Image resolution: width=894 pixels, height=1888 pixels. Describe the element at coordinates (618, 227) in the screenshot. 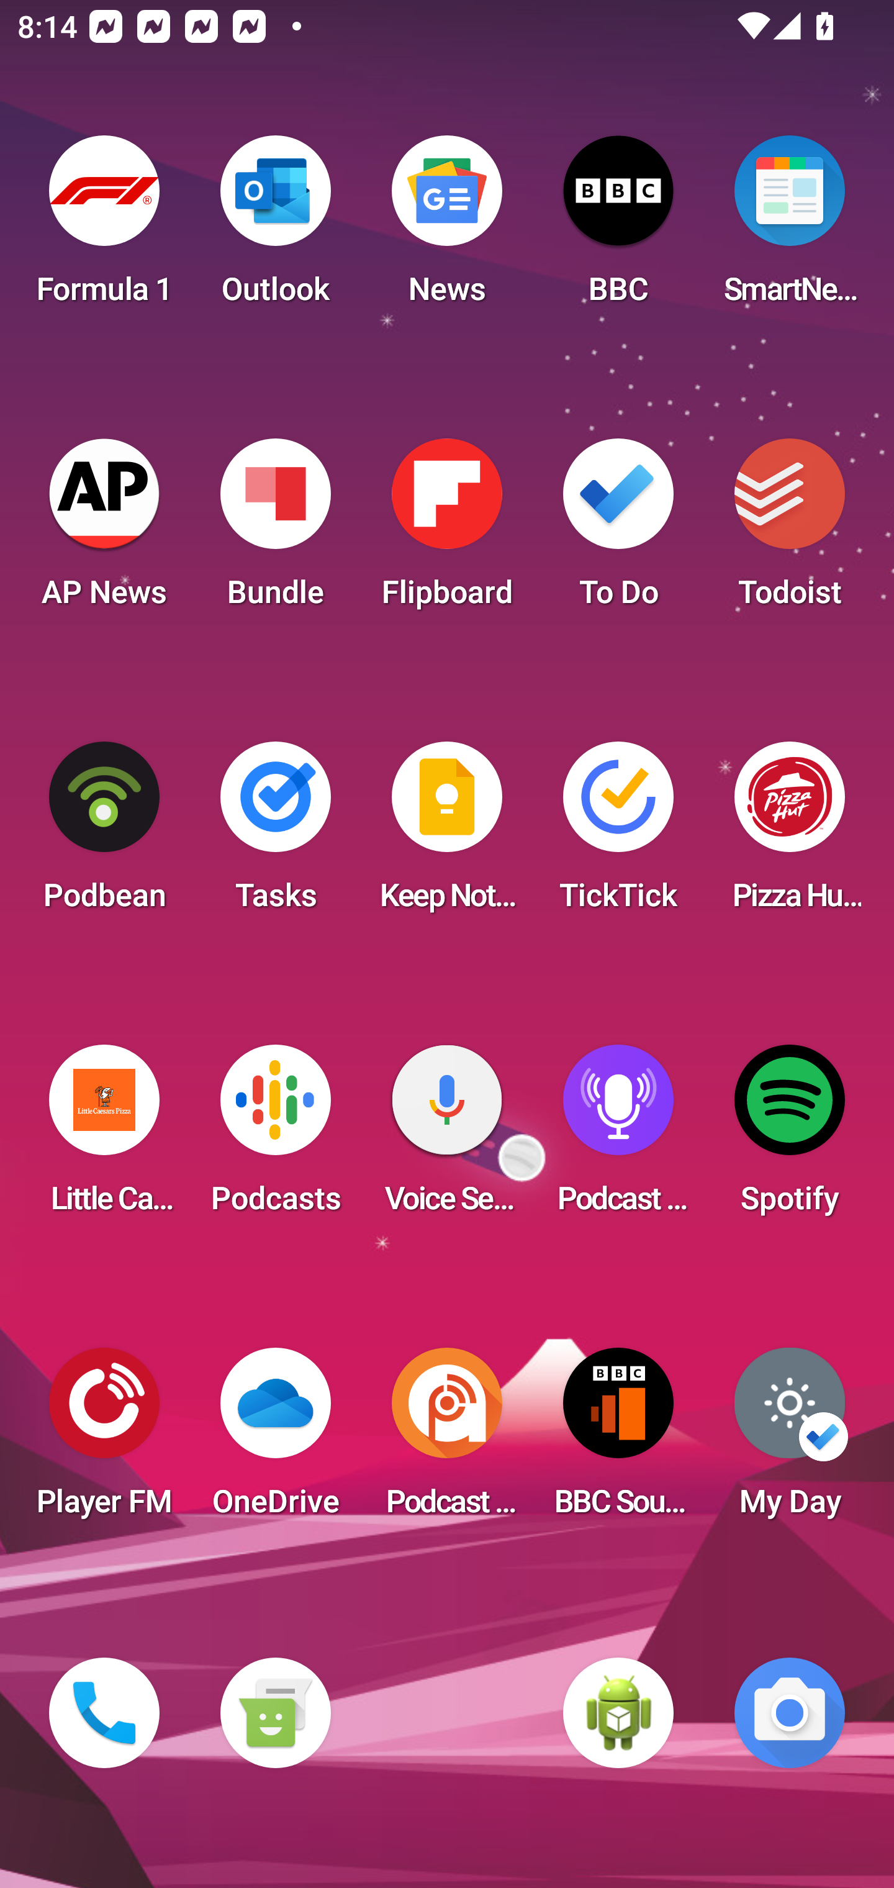

I see `BBC` at that location.